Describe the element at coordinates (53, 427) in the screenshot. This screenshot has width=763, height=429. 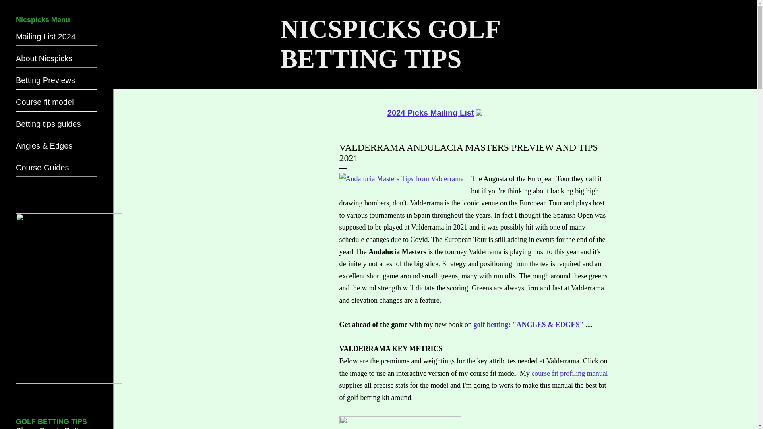
I see `Sharp Sports Bettors Blog` at that location.